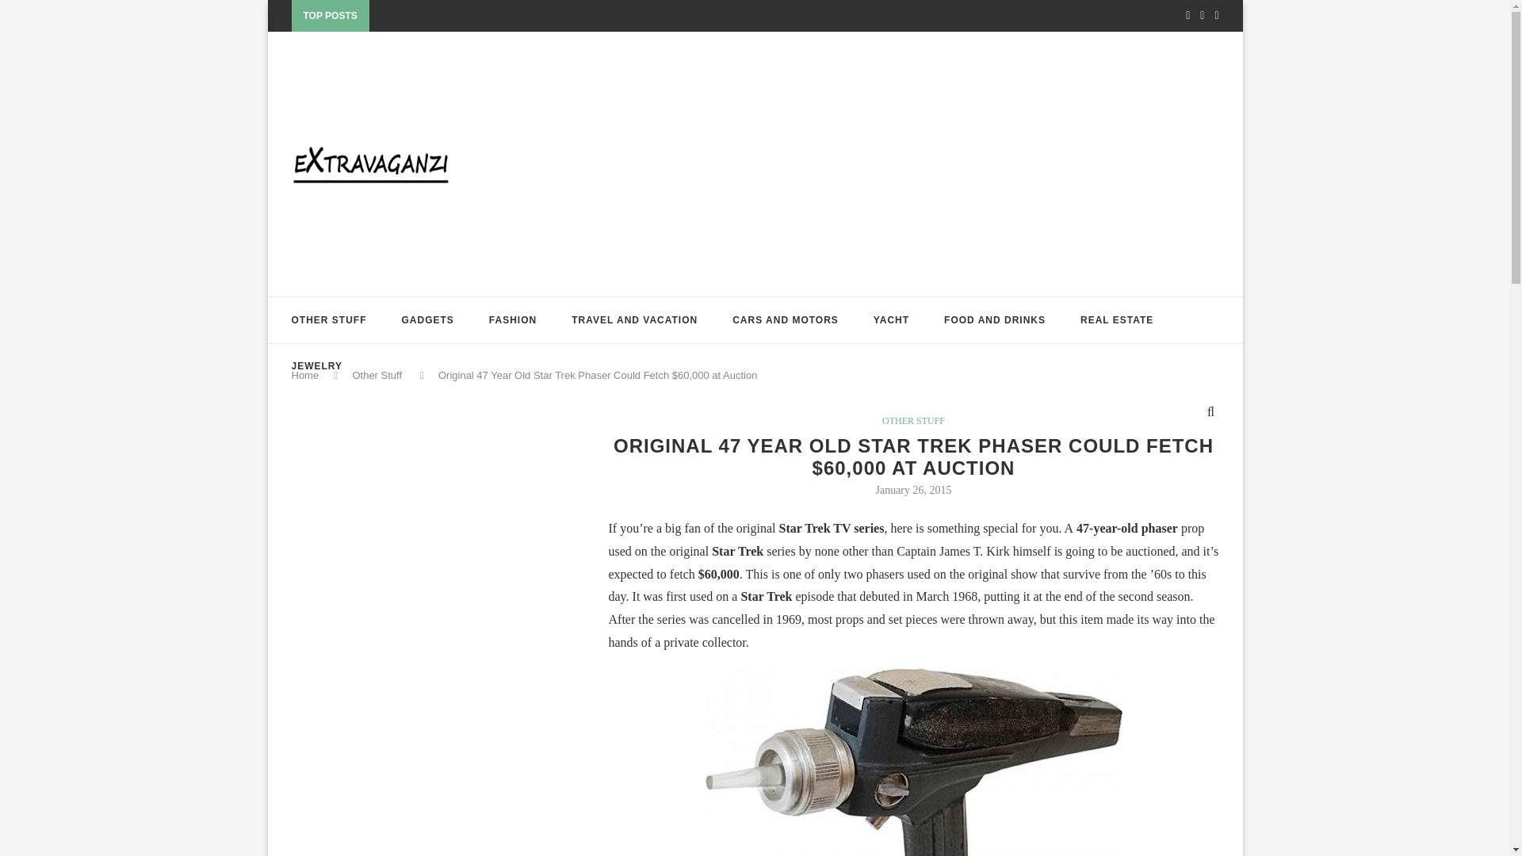 This screenshot has width=1522, height=856. What do you see at coordinates (913, 420) in the screenshot?
I see `View all posts in Other Stuff` at bounding box center [913, 420].